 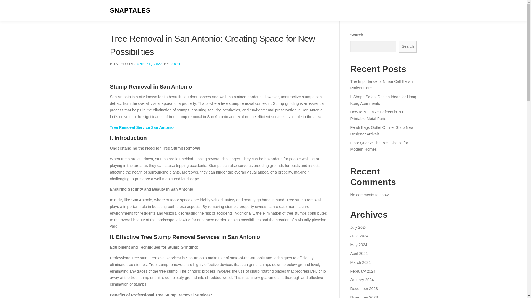 What do you see at coordinates (359, 236) in the screenshot?
I see `June 2024` at bounding box center [359, 236].